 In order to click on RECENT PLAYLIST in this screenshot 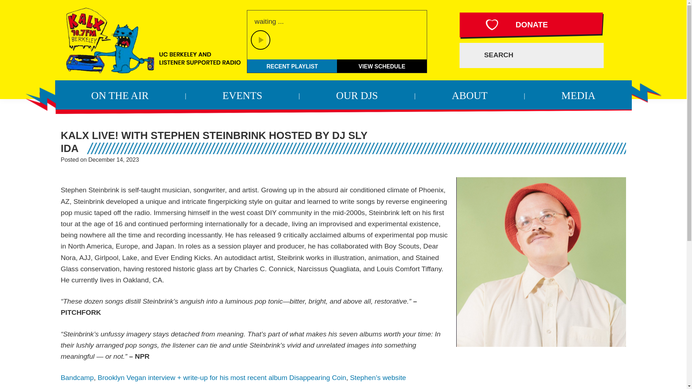, I will do `click(292, 66)`.